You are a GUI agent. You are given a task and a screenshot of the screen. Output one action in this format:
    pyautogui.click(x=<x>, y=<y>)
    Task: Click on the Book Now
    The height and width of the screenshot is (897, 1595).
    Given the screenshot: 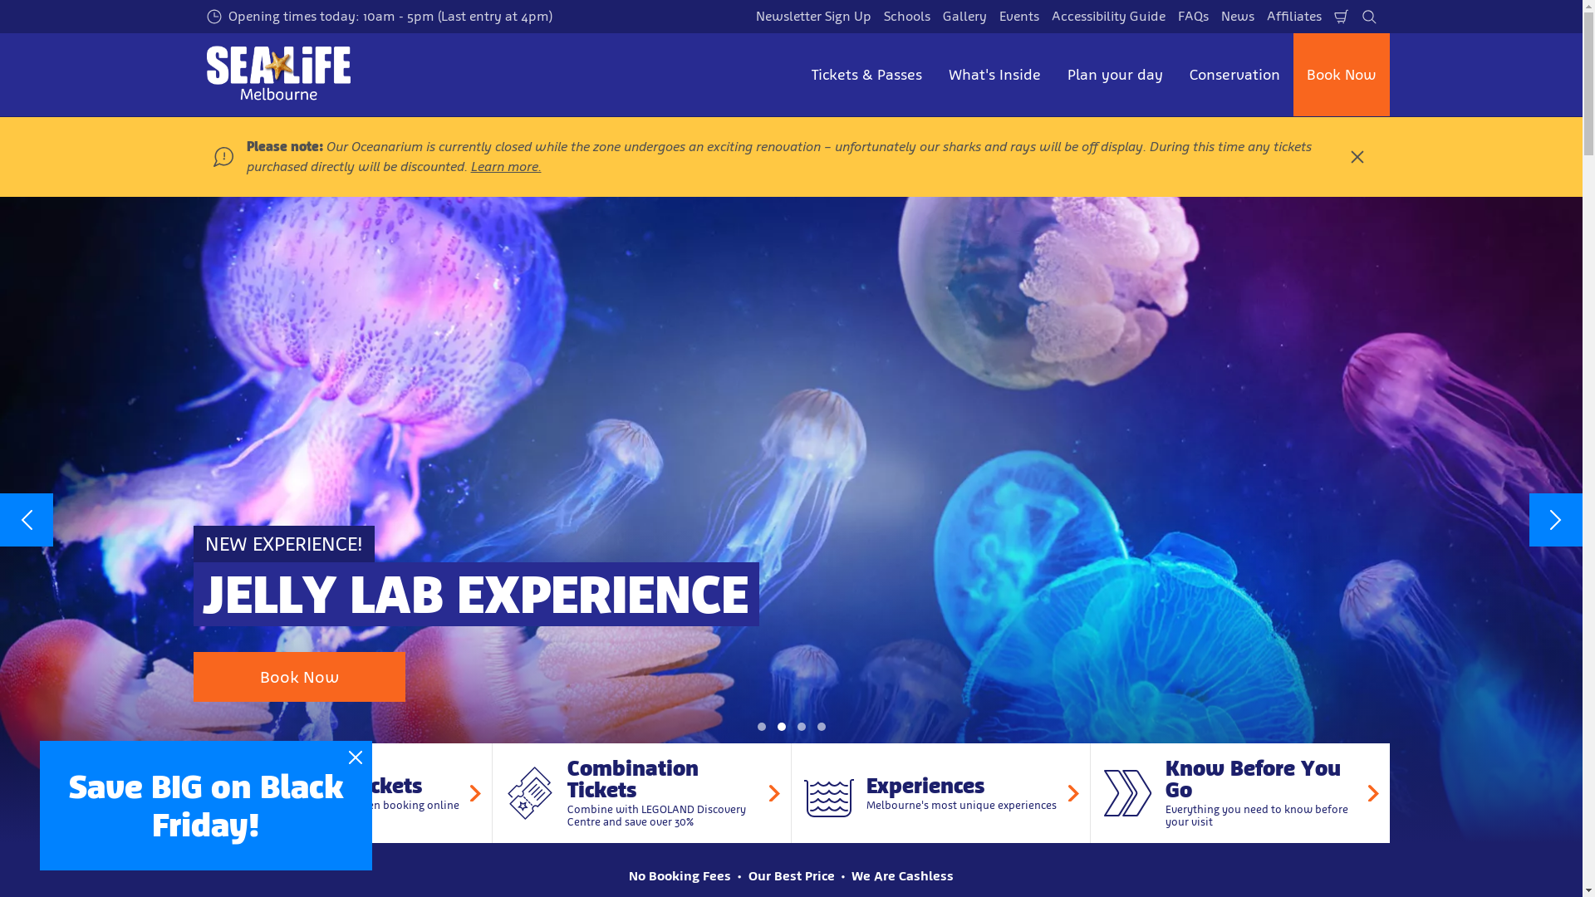 What is the action you would take?
    pyautogui.click(x=1341, y=75)
    